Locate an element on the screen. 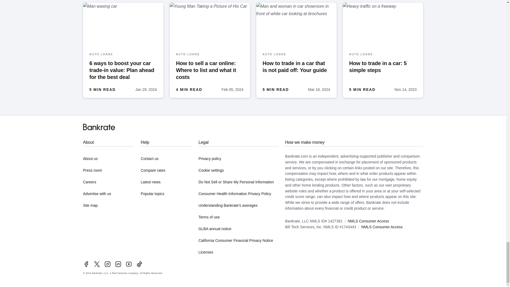 Image resolution: width=510 pixels, height=287 pixels. LinkedIn is located at coordinates (118, 264).